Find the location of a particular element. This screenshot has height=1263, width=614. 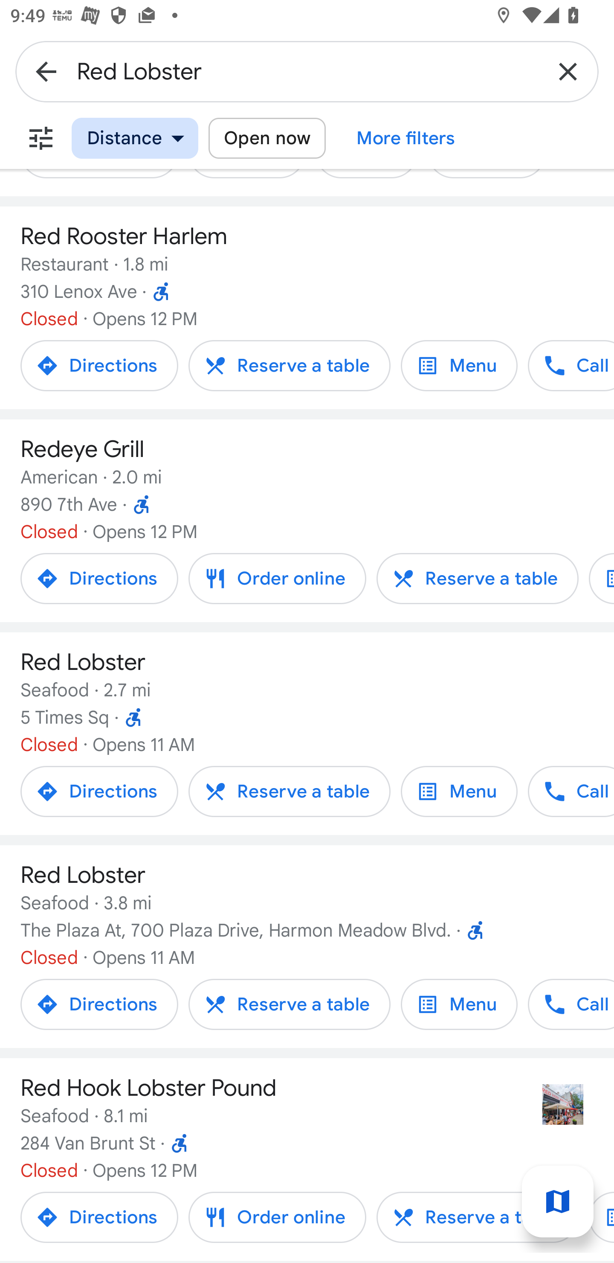

More filters is located at coordinates (406, 138).